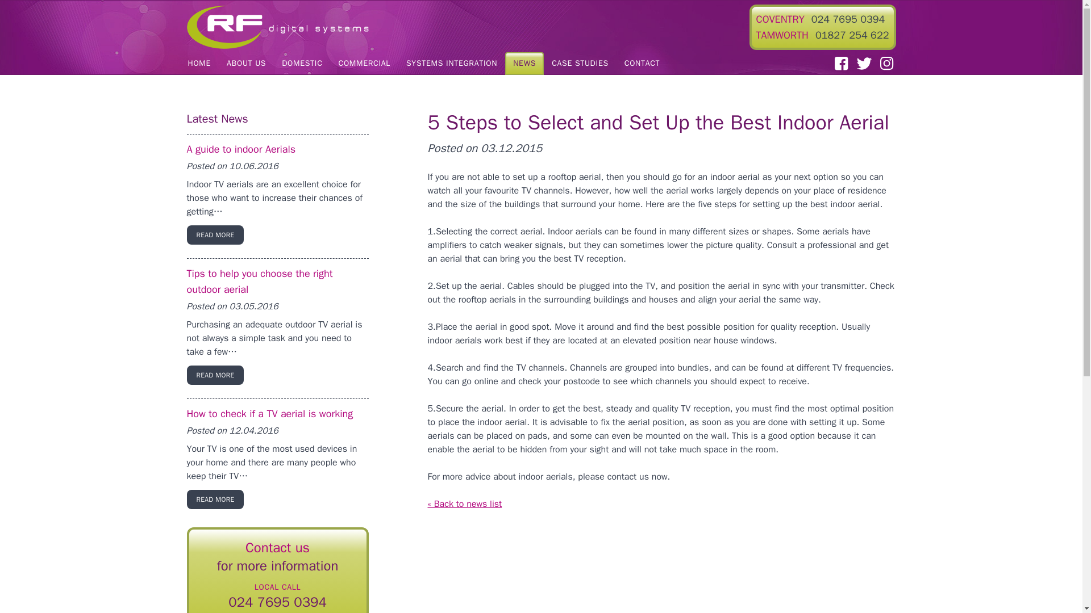  I want to click on 024 7695 0394, so click(848, 19).